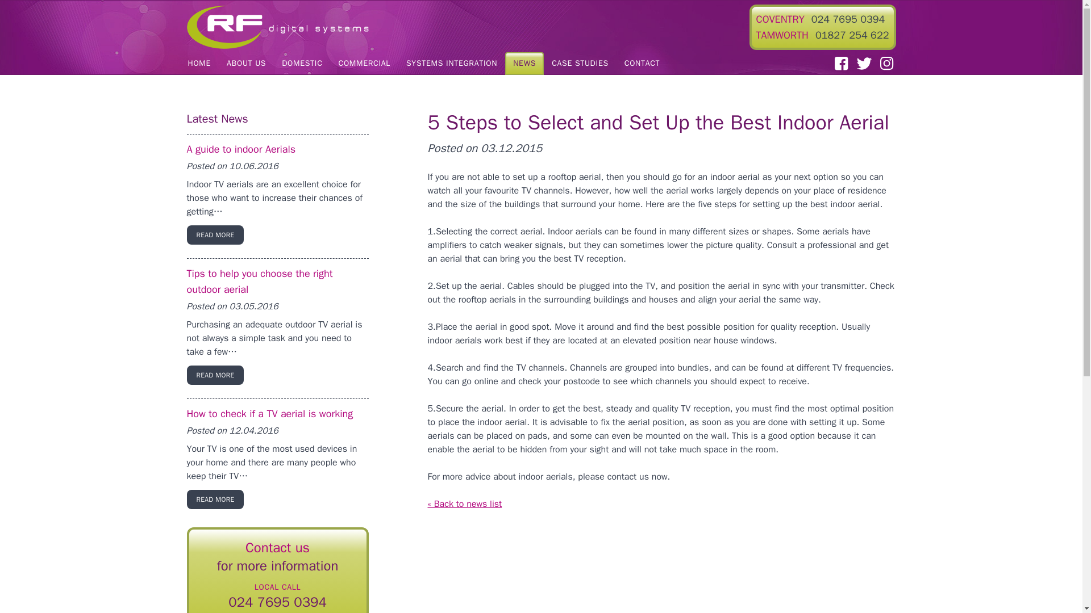  I want to click on 024 7695 0394, so click(848, 19).